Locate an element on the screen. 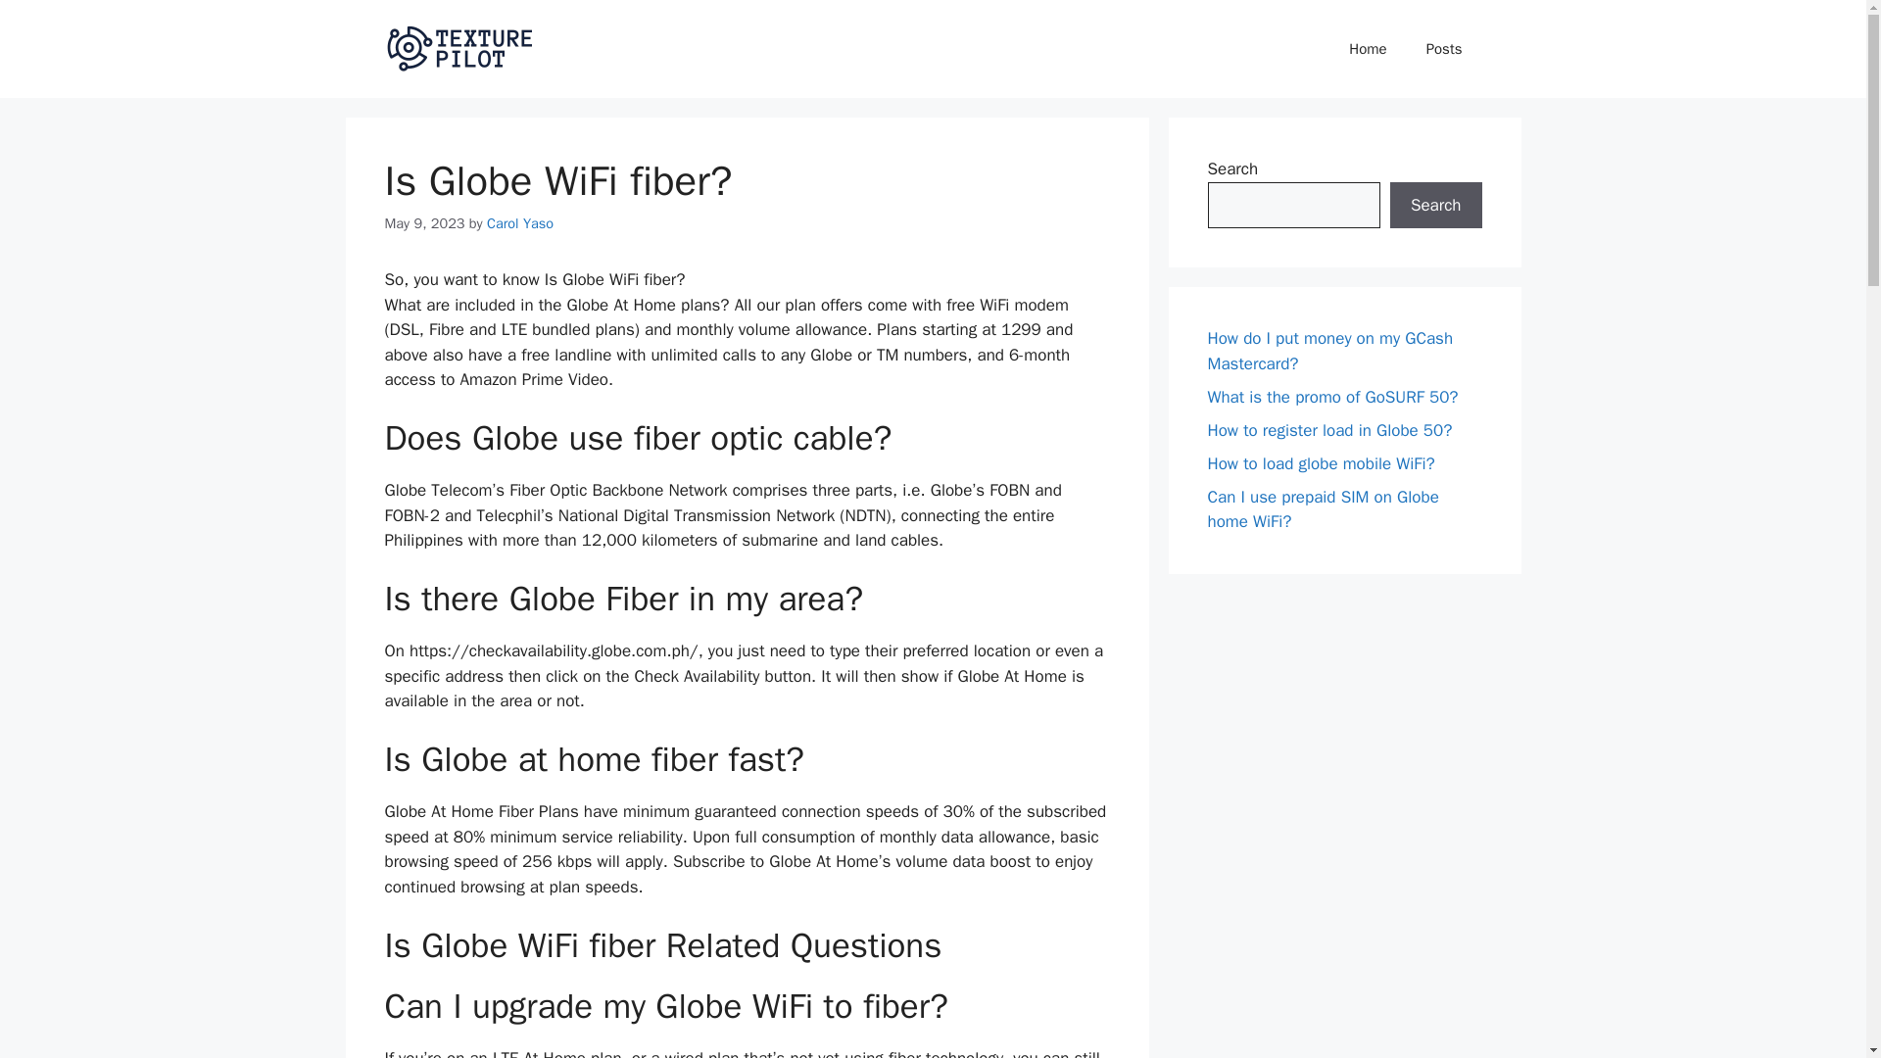 The image size is (1881, 1058). Home is located at coordinates (1368, 49).